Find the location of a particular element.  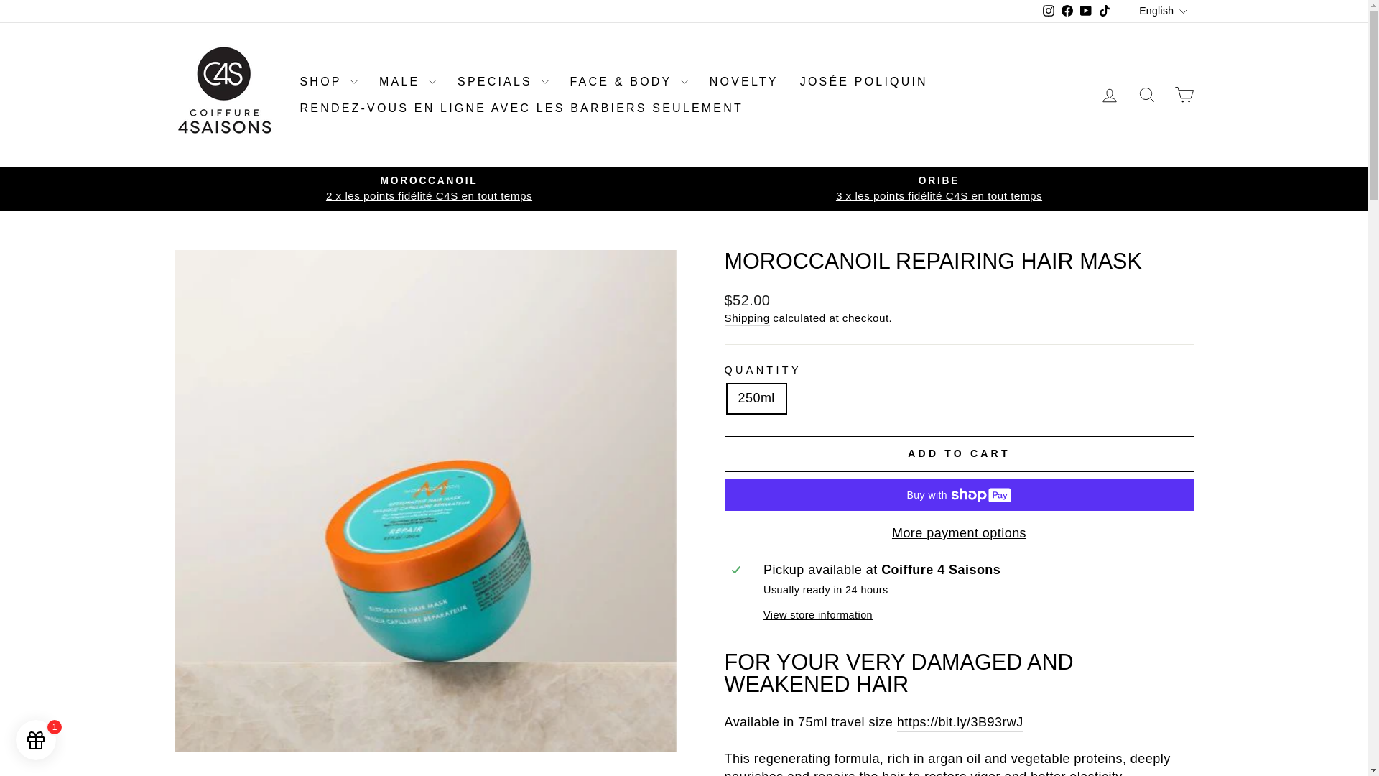

Size 250ml is located at coordinates (960, 723).